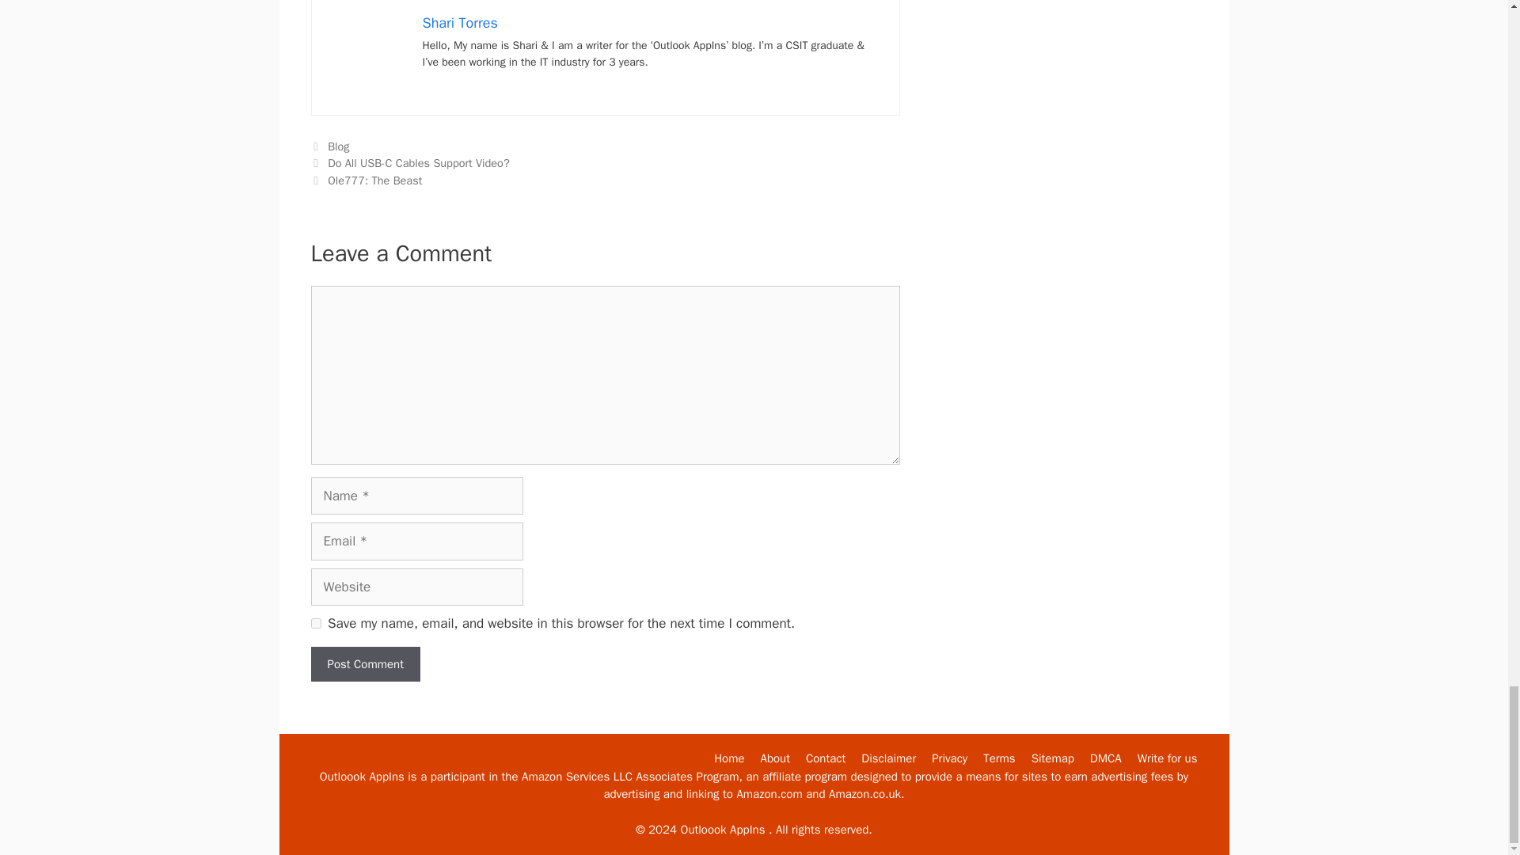  Describe the element at coordinates (825, 758) in the screenshot. I see `Contact` at that location.